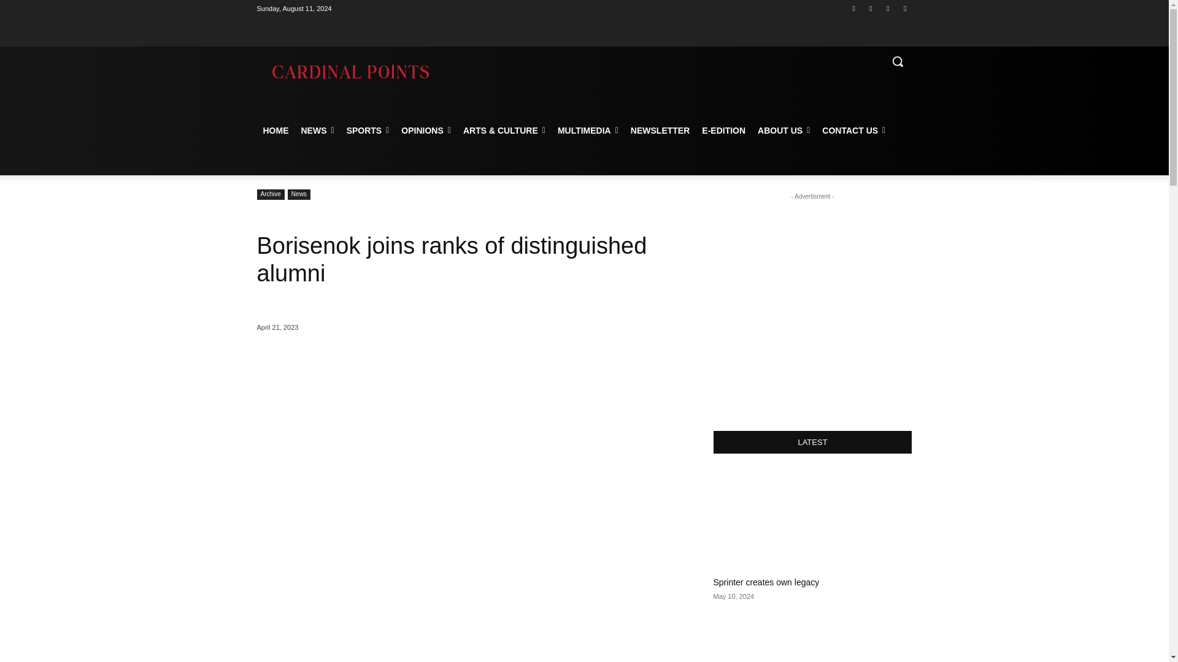 The height and width of the screenshot is (662, 1178). What do you see at coordinates (854, 8) in the screenshot?
I see `Facebook` at bounding box center [854, 8].